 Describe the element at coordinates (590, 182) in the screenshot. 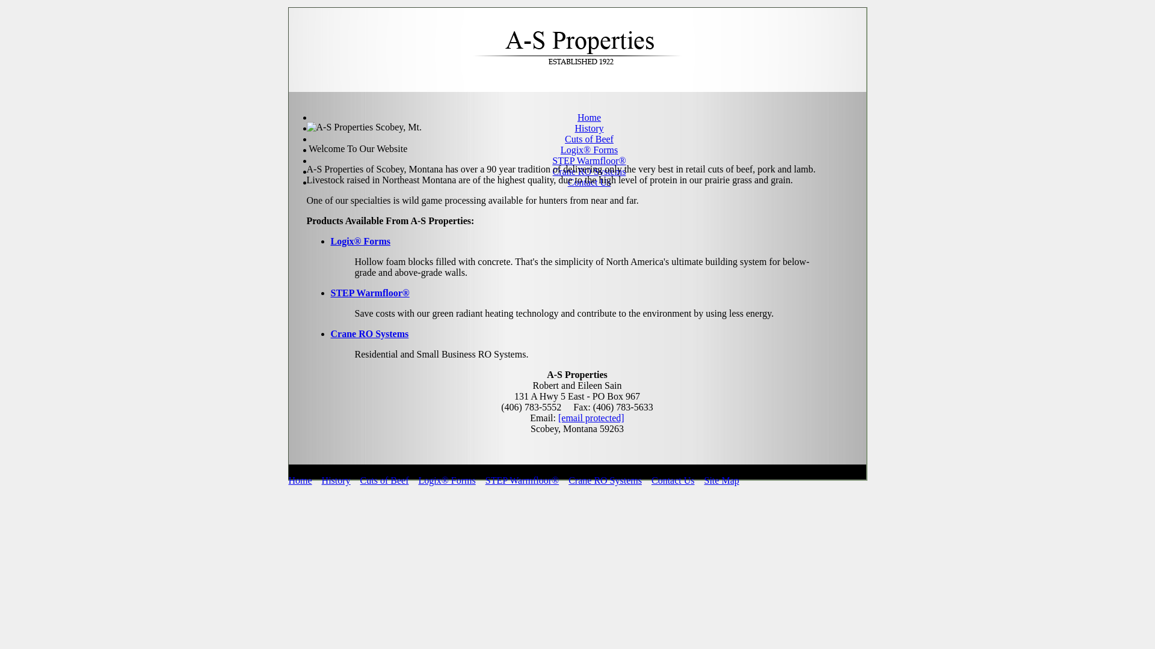

I see `Contact Us` at that location.